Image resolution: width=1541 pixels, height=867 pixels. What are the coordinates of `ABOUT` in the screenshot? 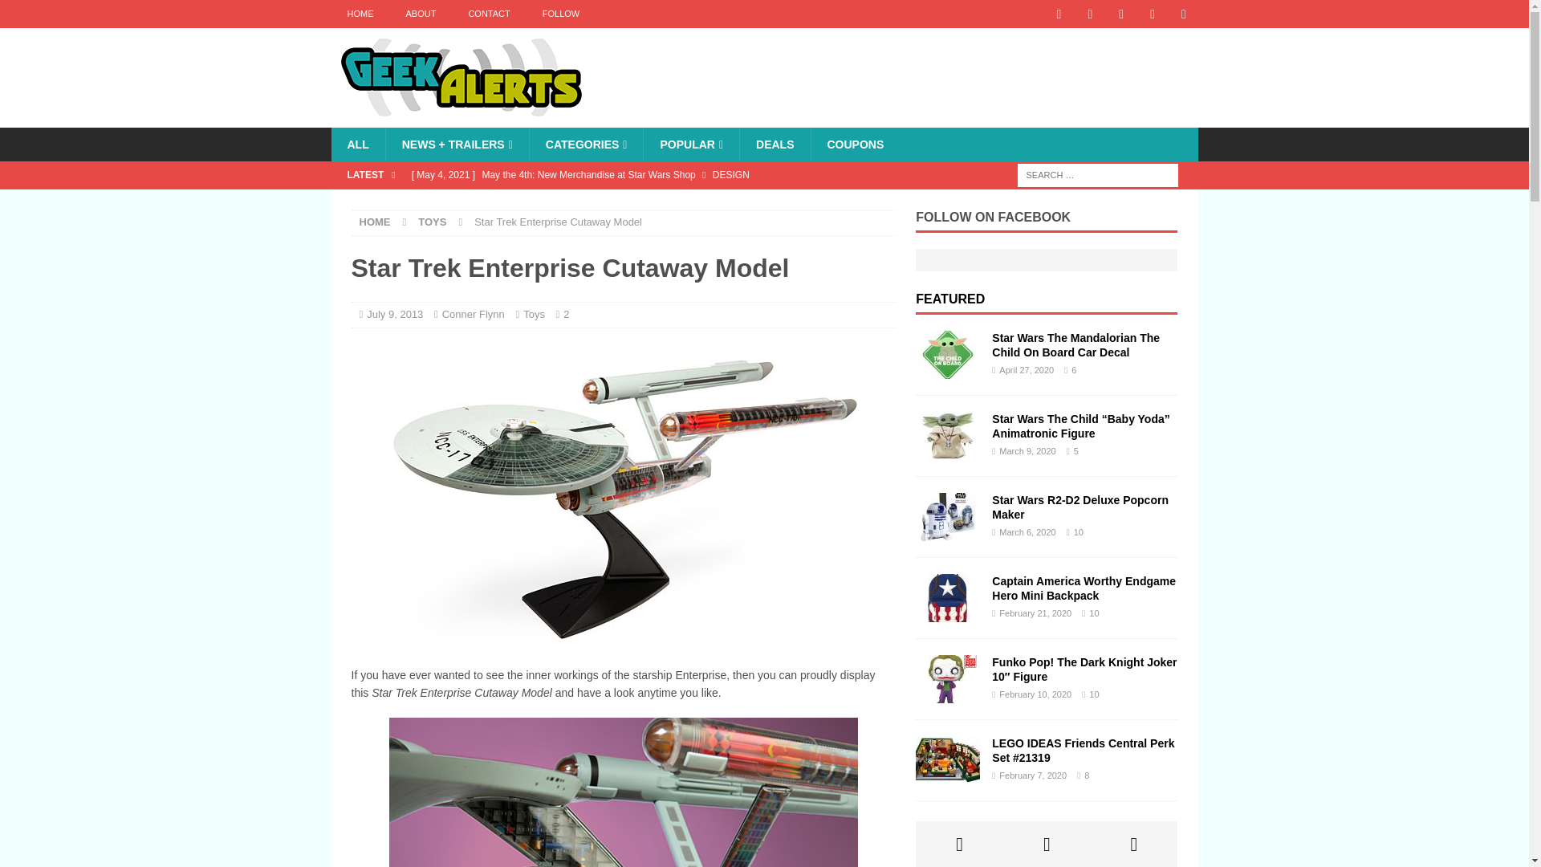 It's located at (421, 14).